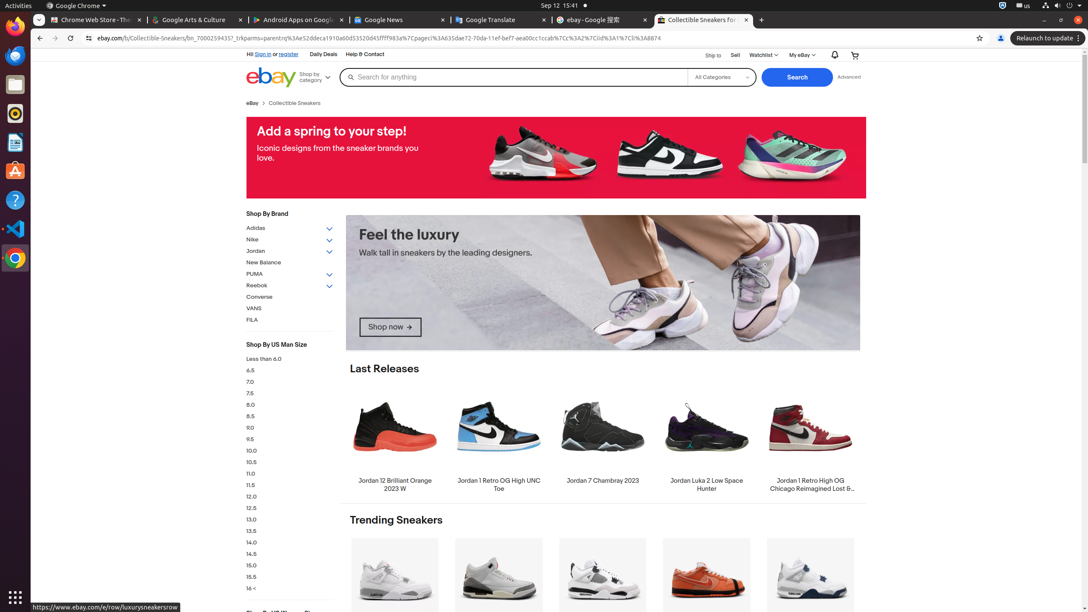 Image resolution: width=1088 pixels, height=612 pixels. Describe the element at coordinates (71, 38) in the screenshot. I see `Reload` at that location.